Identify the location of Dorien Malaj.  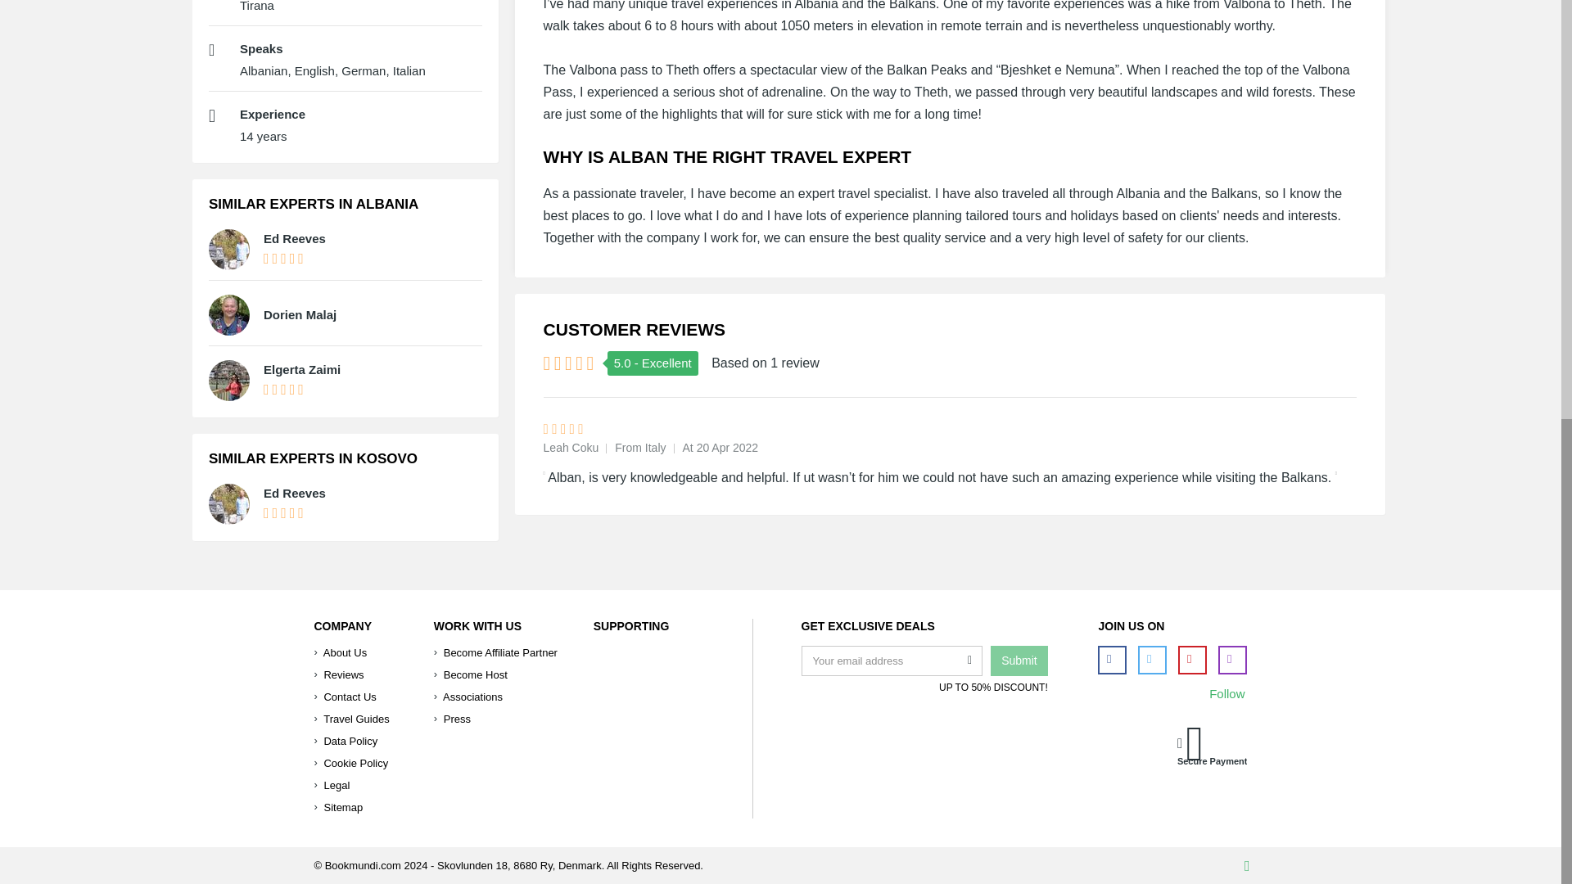
(300, 314).